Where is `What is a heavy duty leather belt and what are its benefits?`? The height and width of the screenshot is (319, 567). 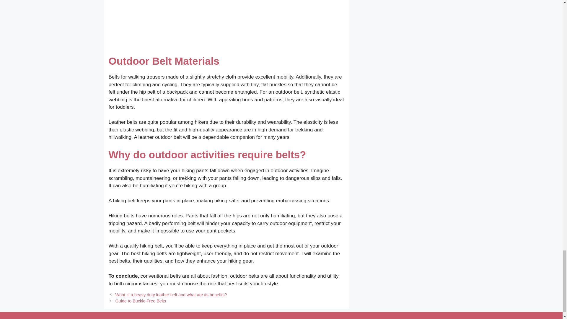 What is a heavy duty leather belt and what are its benefits? is located at coordinates (171, 295).